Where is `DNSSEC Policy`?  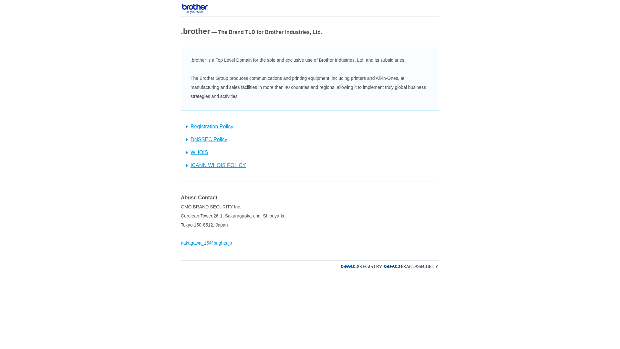 DNSSEC Policy is located at coordinates (207, 140).